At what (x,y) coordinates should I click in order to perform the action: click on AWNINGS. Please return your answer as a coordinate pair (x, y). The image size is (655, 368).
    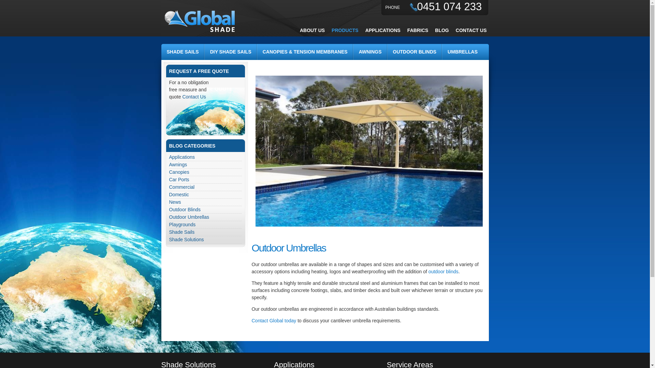
    Looking at the image, I should click on (370, 52).